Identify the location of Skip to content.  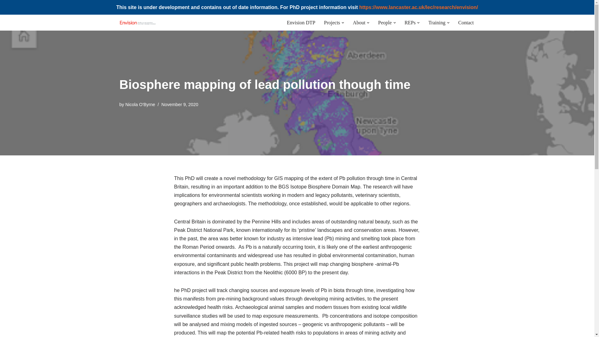
(5, 27).